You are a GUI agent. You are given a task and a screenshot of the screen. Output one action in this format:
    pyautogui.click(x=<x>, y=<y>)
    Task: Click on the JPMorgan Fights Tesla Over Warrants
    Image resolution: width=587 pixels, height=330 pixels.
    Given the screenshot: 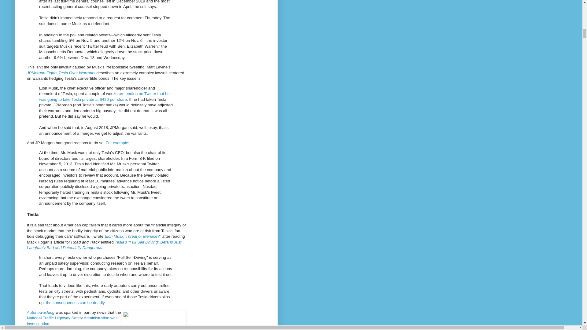 What is the action you would take?
    pyautogui.click(x=61, y=73)
    